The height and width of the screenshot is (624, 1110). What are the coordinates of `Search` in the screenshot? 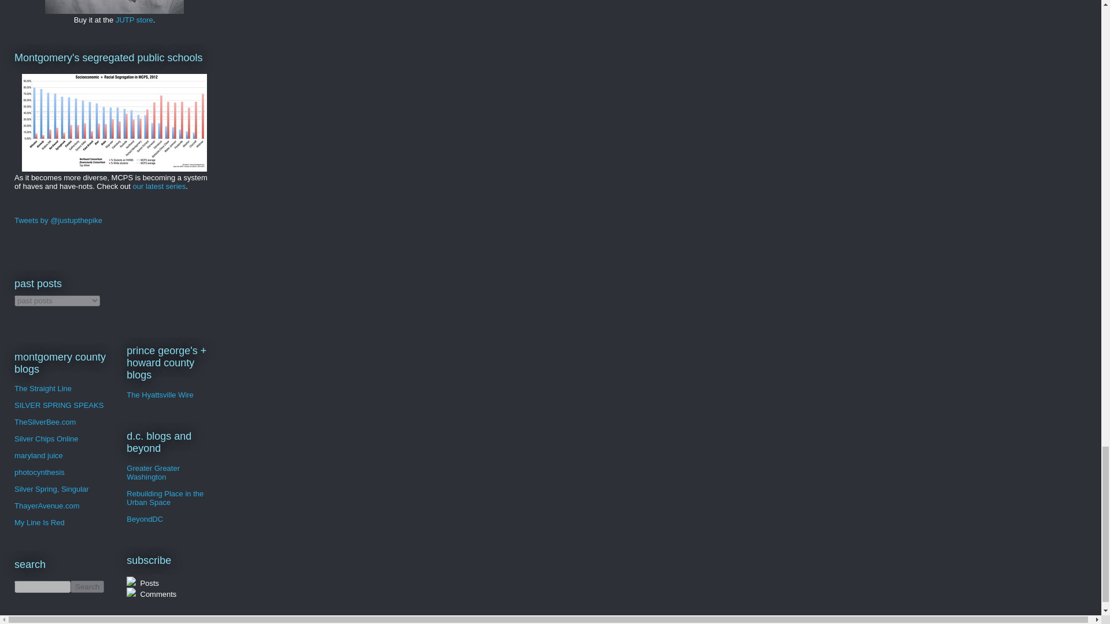 It's located at (87, 587).